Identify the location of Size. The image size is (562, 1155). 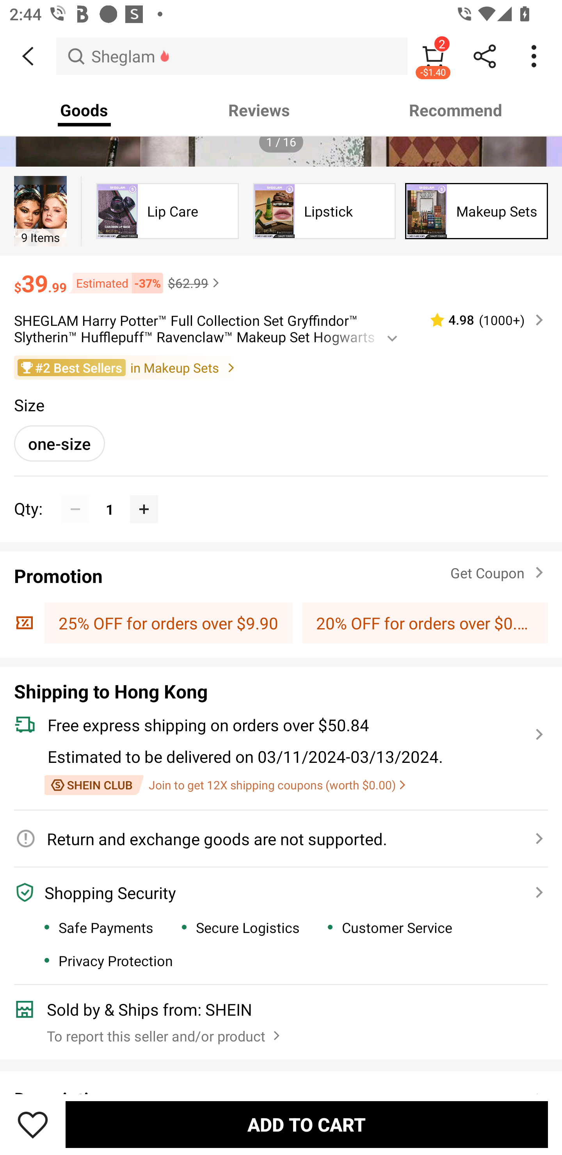
(29, 405).